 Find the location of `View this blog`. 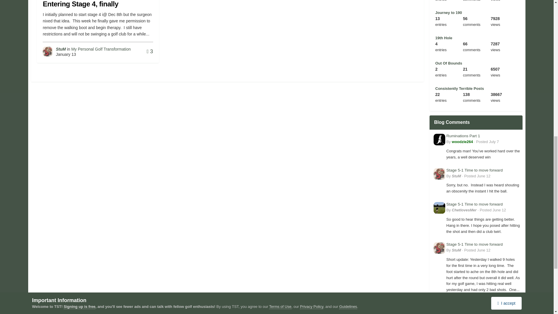

View this blog is located at coordinates (448, 63).